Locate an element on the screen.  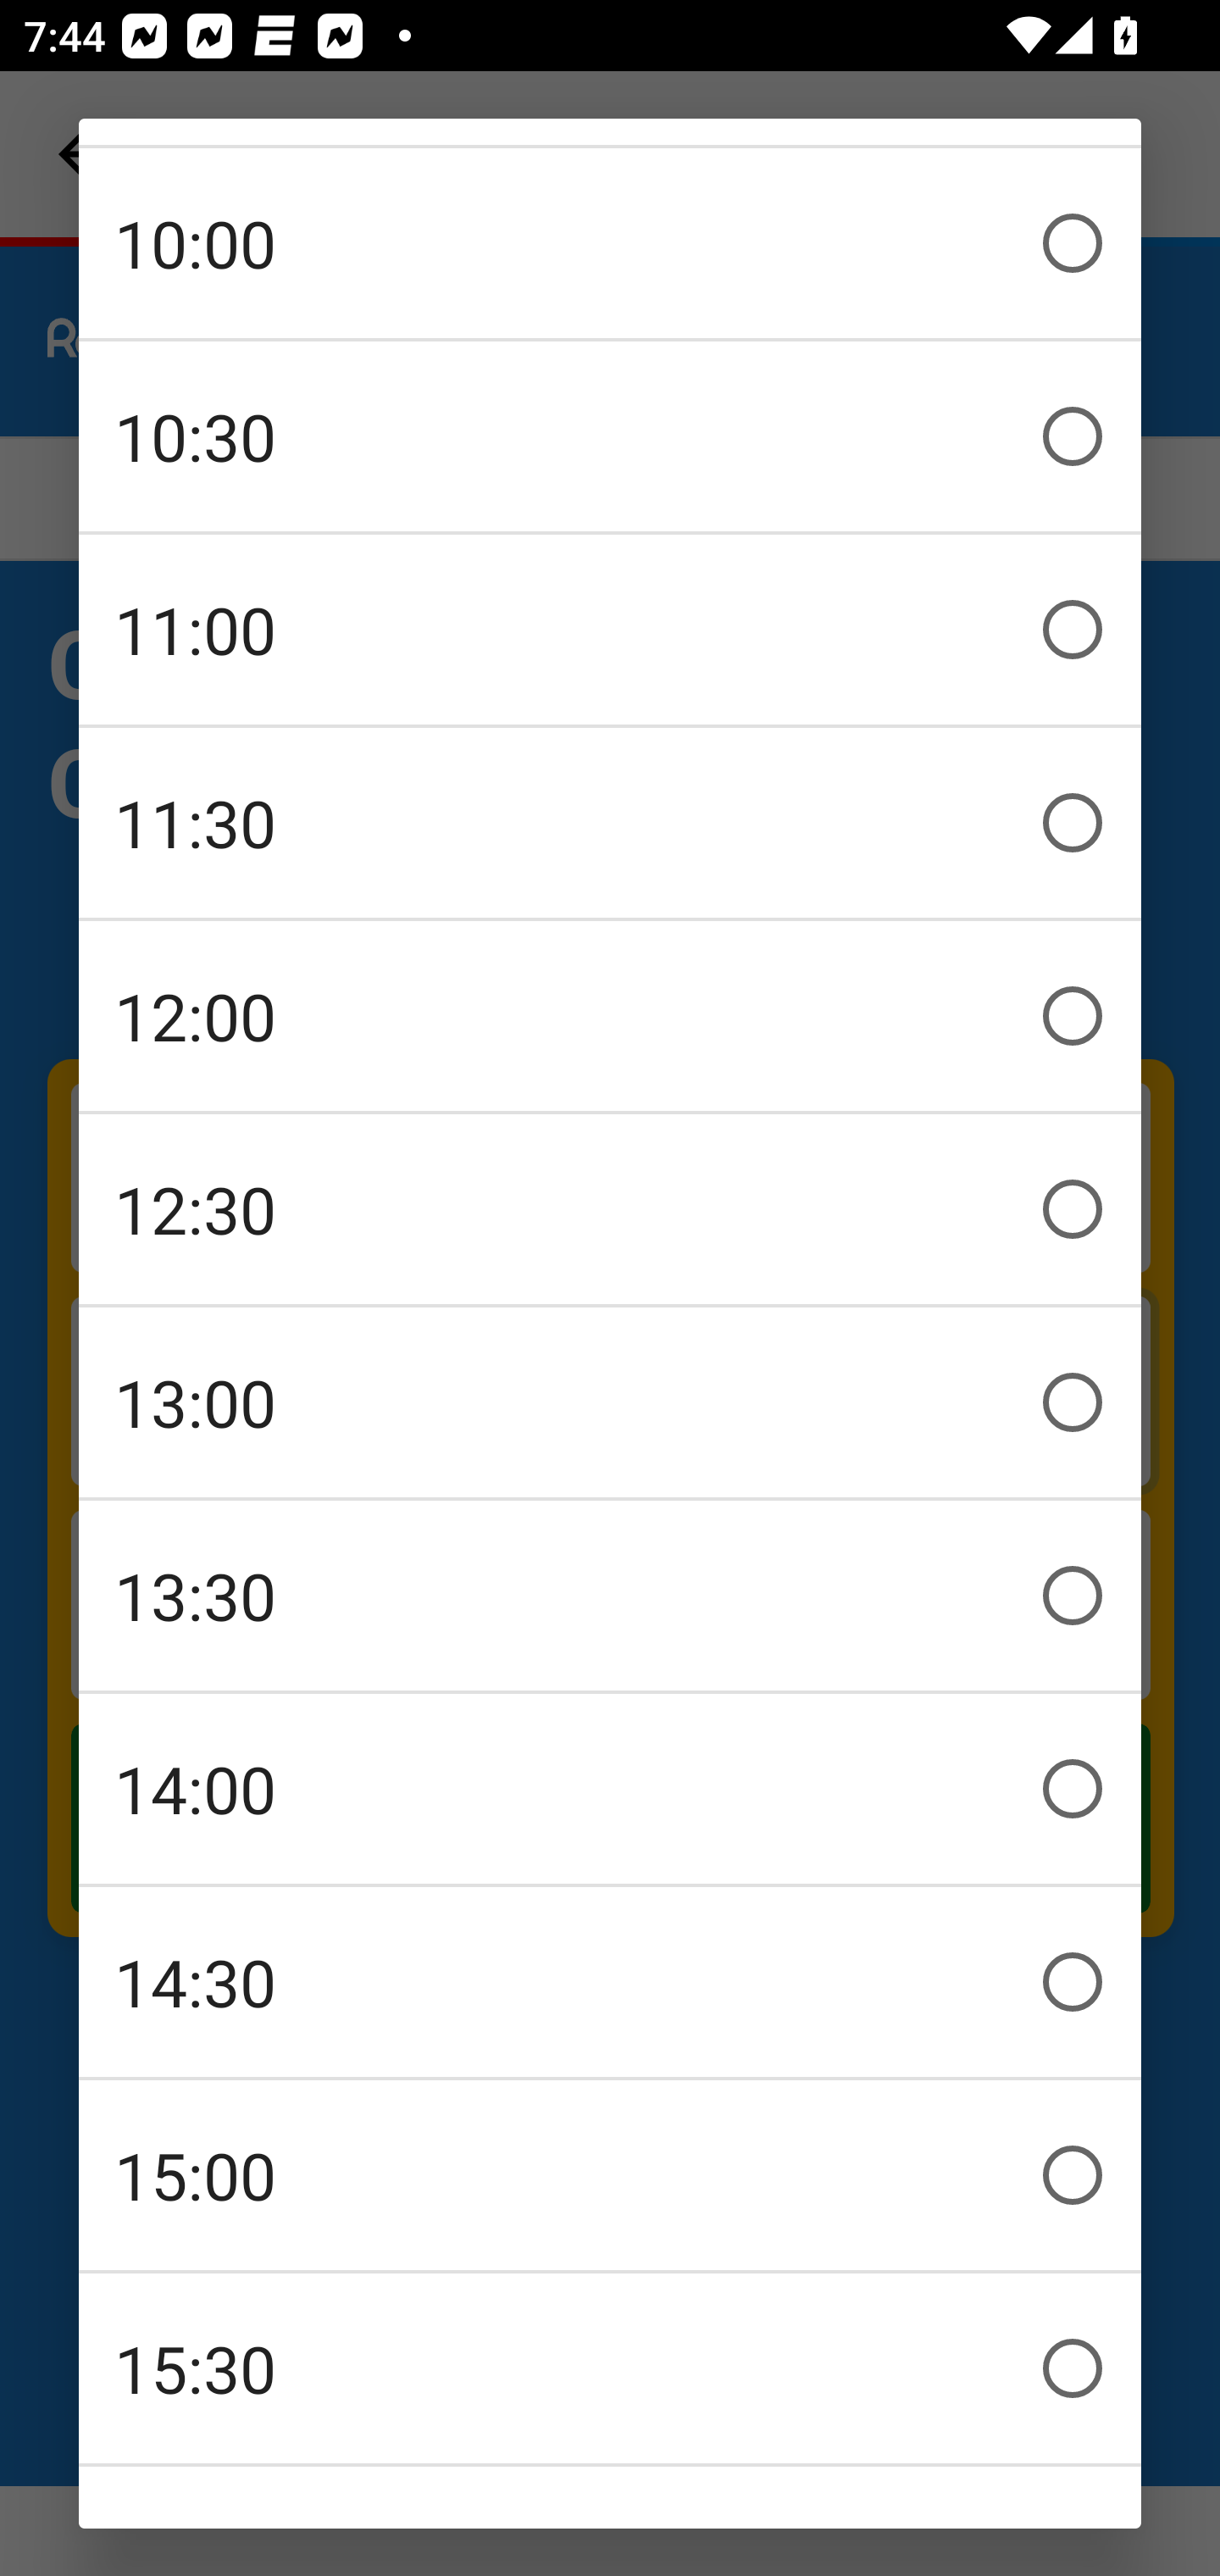
15:00 is located at coordinates (610, 2175).